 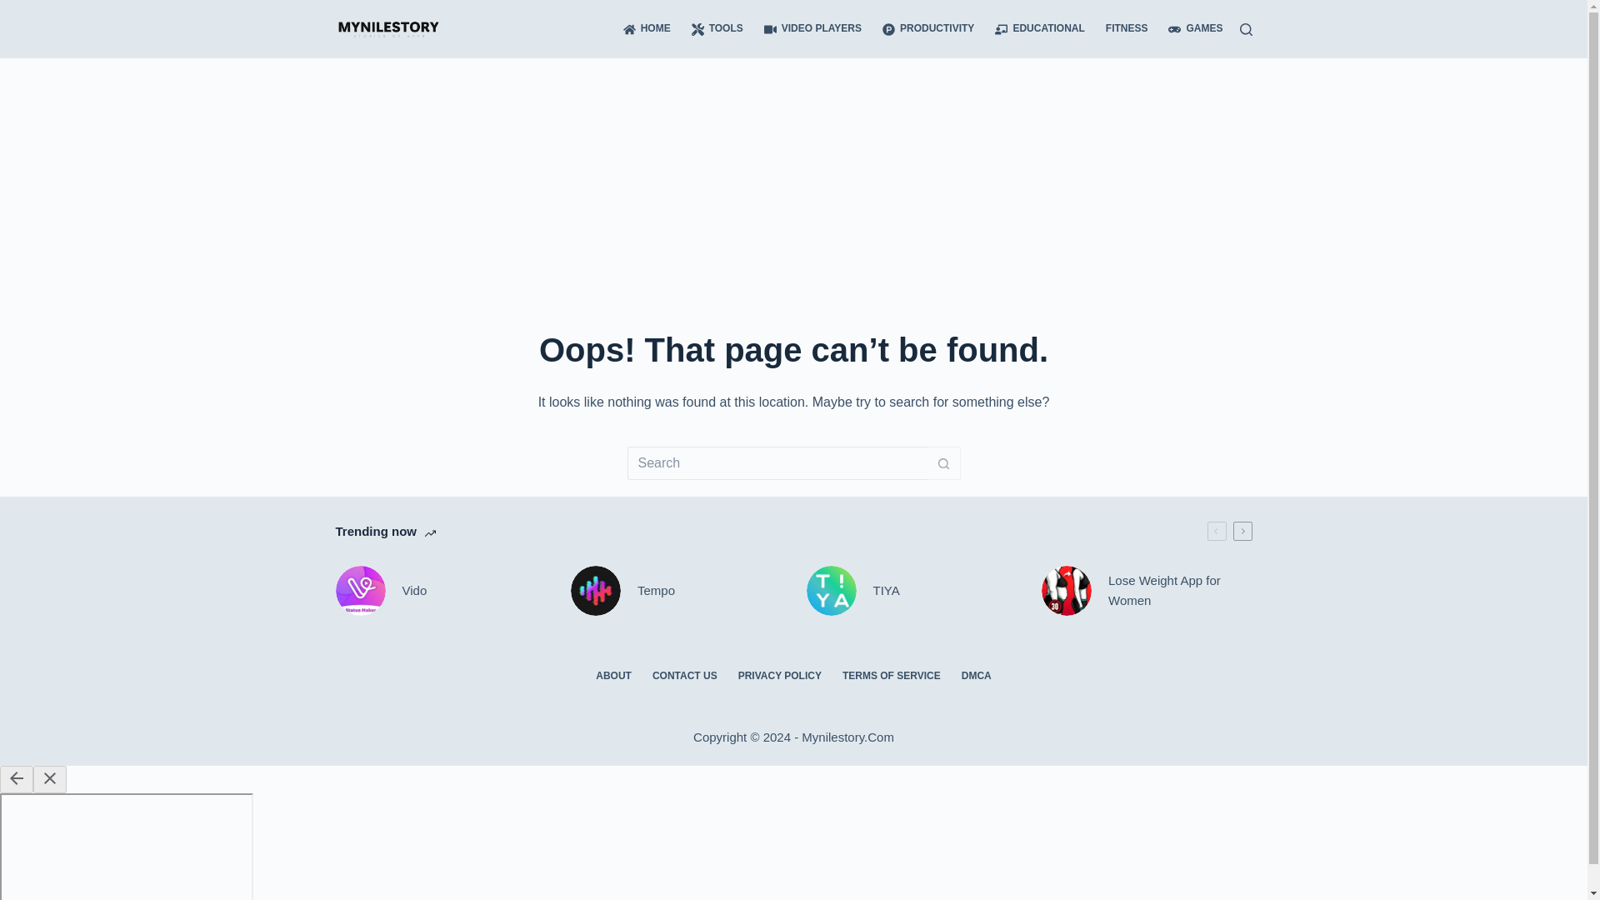 What do you see at coordinates (613, 676) in the screenshot?
I see `ABOUT` at bounding box center [613, 676].